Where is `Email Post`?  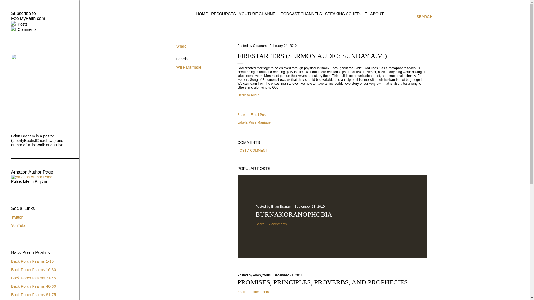 Email Post is located at coordinates (258, 114).